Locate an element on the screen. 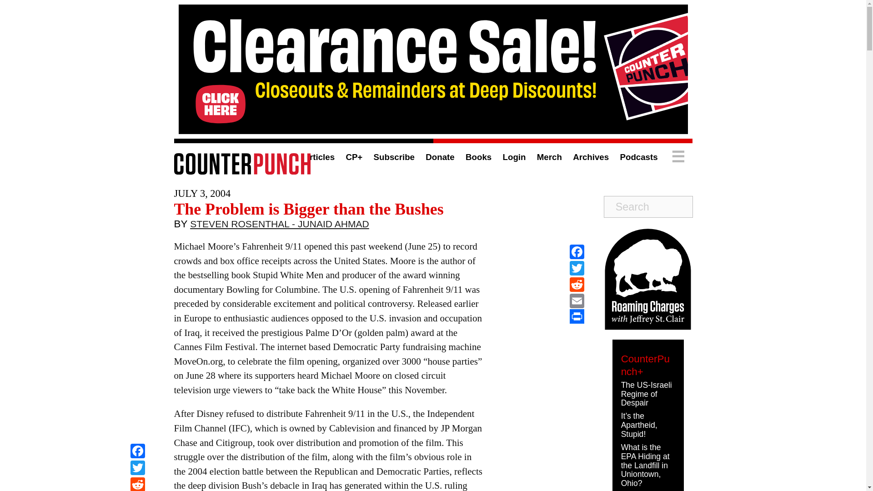 Image resolution: width=873 pixels, height=491 pixels. The US-Israeli Regime of Despair is located at coordinates (647, 394).